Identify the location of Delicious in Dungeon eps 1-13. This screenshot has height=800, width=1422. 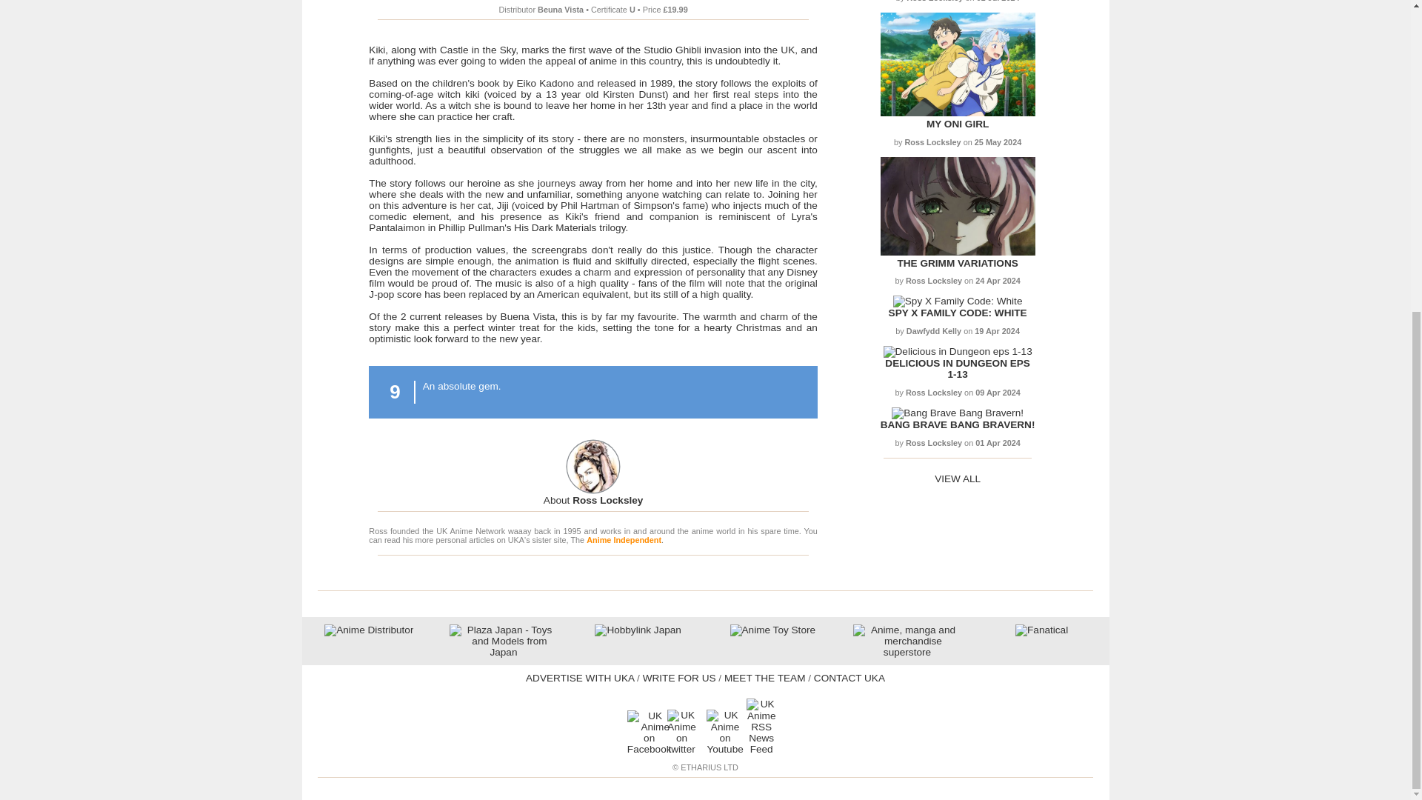
(957, 369).